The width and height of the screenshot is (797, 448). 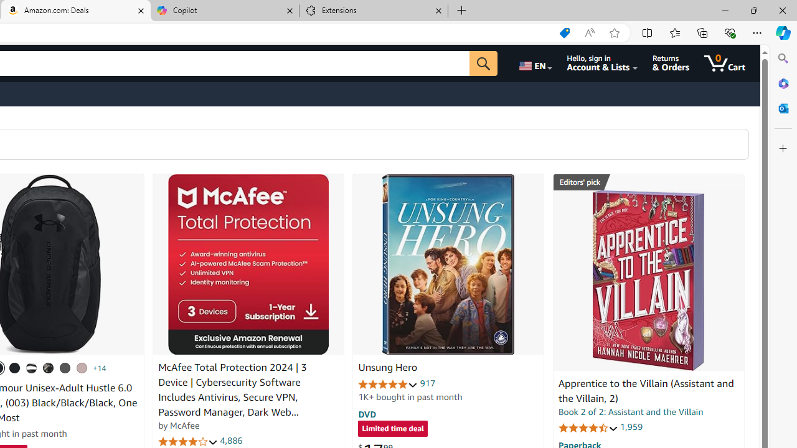 What do you see at coordinates (725, 63) in the screenshot?
I see `0 items in cart` at bounding box center [725, 63].